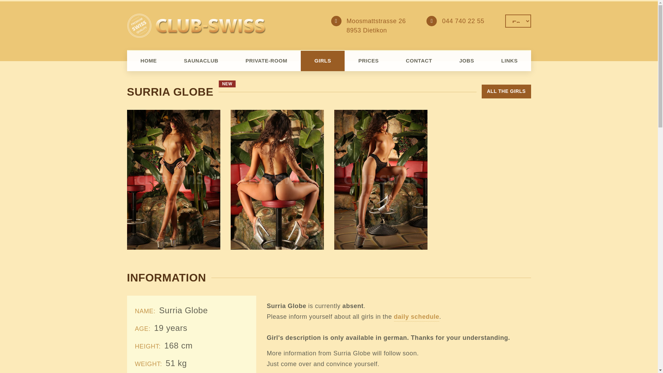  What do you see at coordinates (419, 61) in the screenshot?
I see `CONTACT` at bounding box center [419, 61].